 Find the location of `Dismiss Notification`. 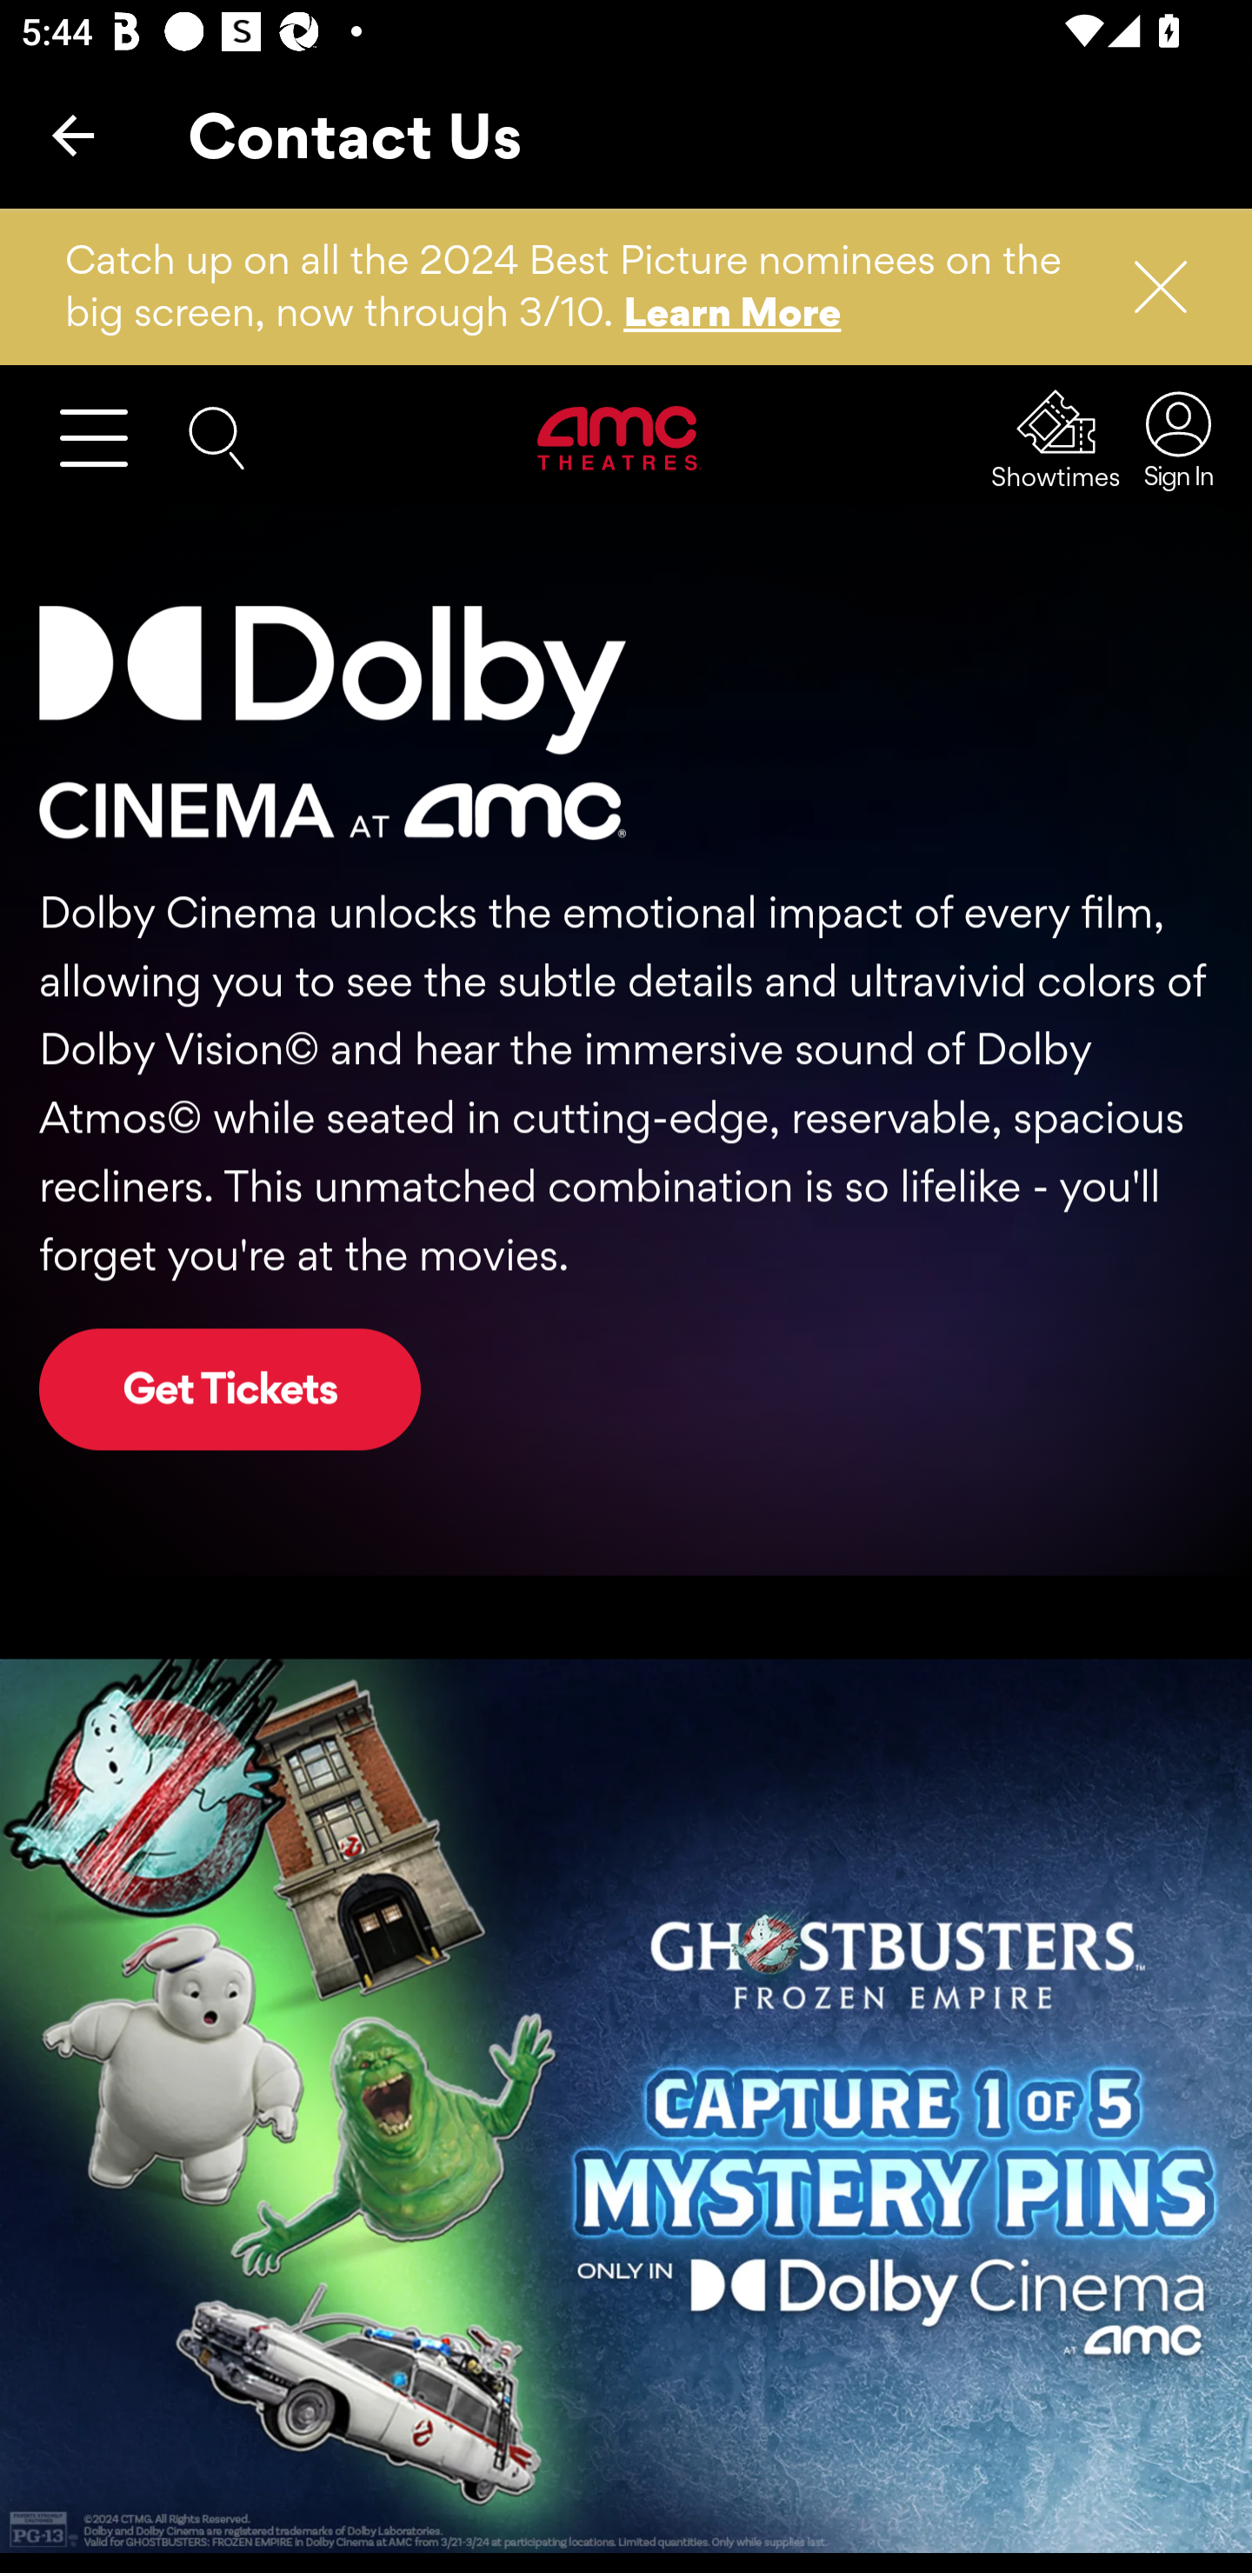

Dismiss Notification is located at coordinates (1148, 287).